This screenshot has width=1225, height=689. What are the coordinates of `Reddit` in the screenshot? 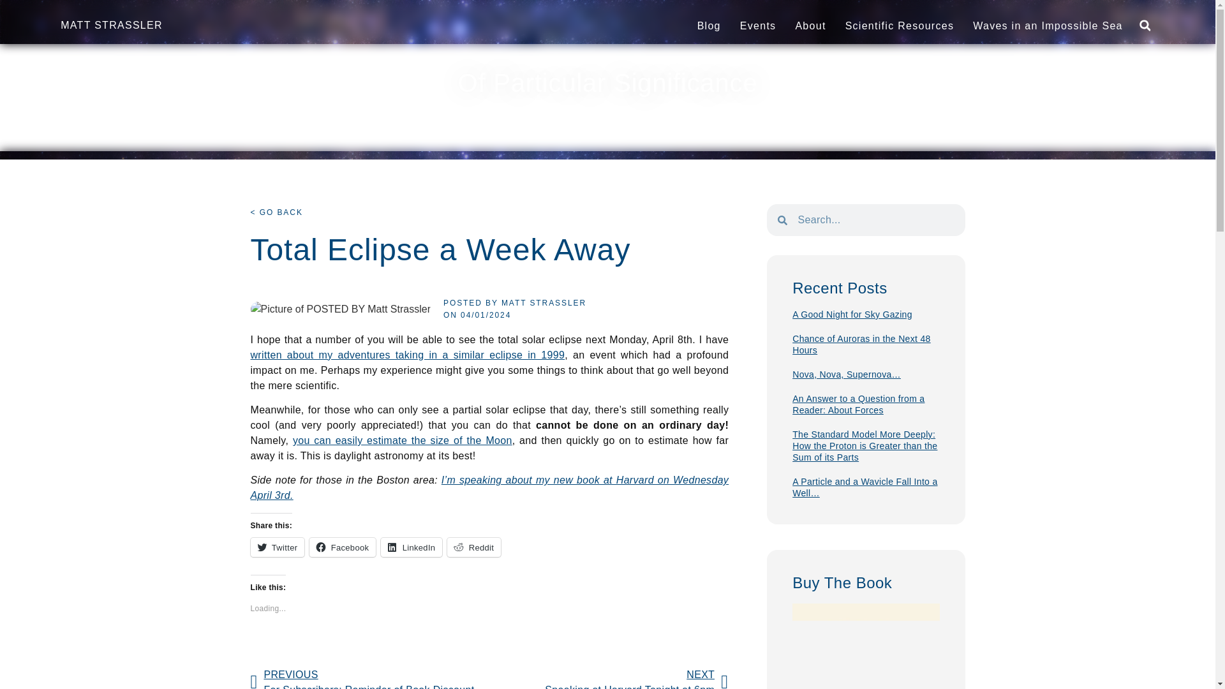 It's located at (473, 547).